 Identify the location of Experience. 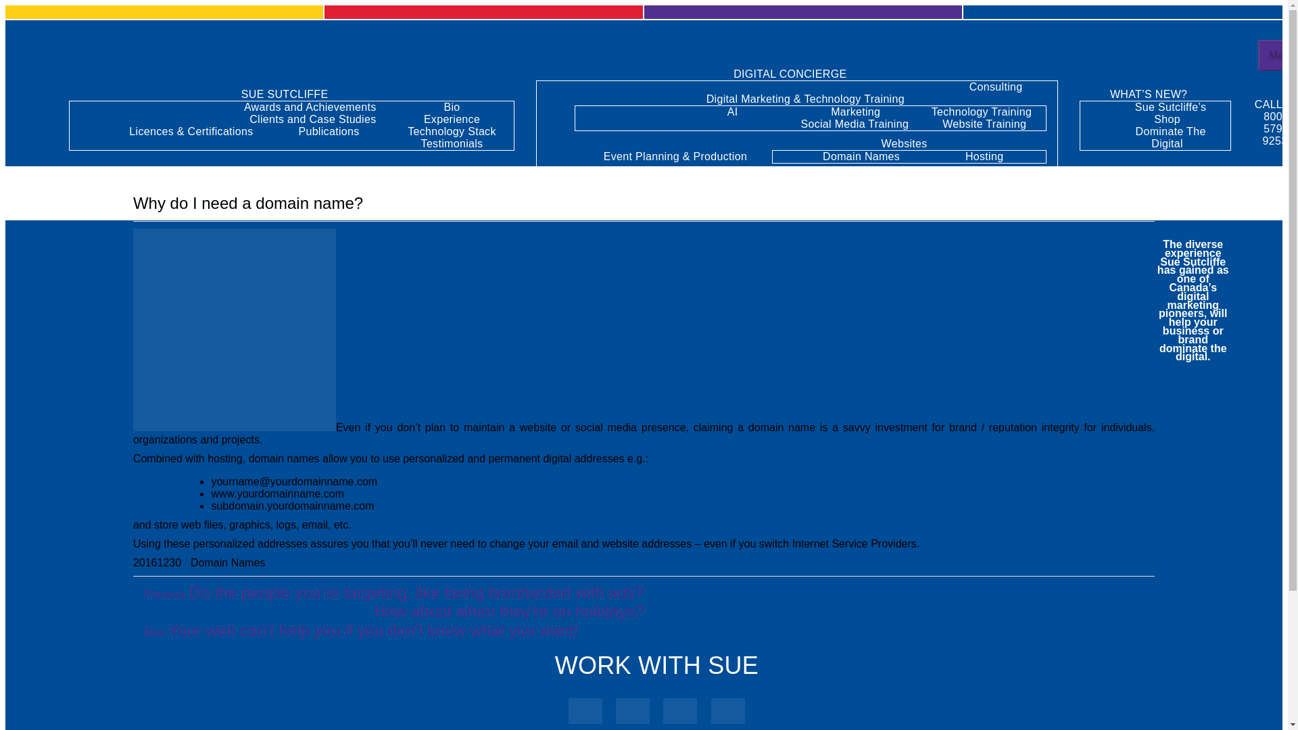
(452, 119).